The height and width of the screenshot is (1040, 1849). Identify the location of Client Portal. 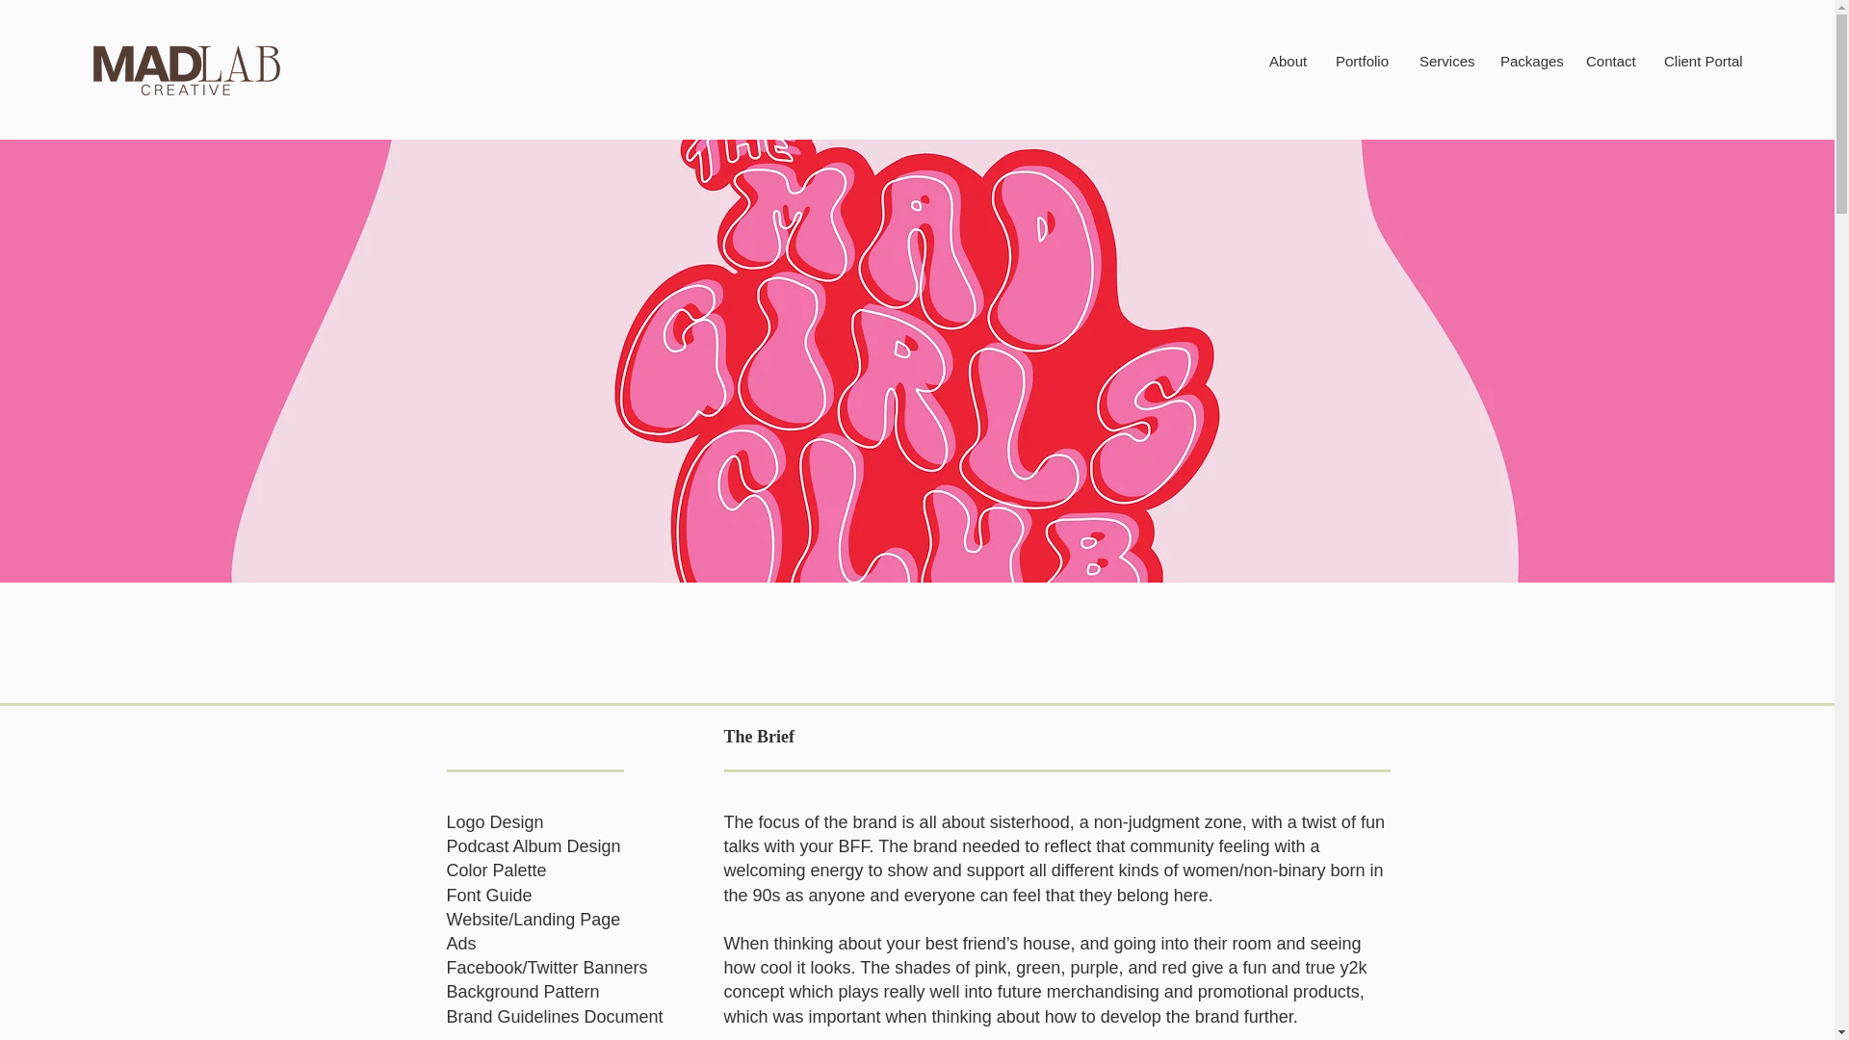
(1703, 60).